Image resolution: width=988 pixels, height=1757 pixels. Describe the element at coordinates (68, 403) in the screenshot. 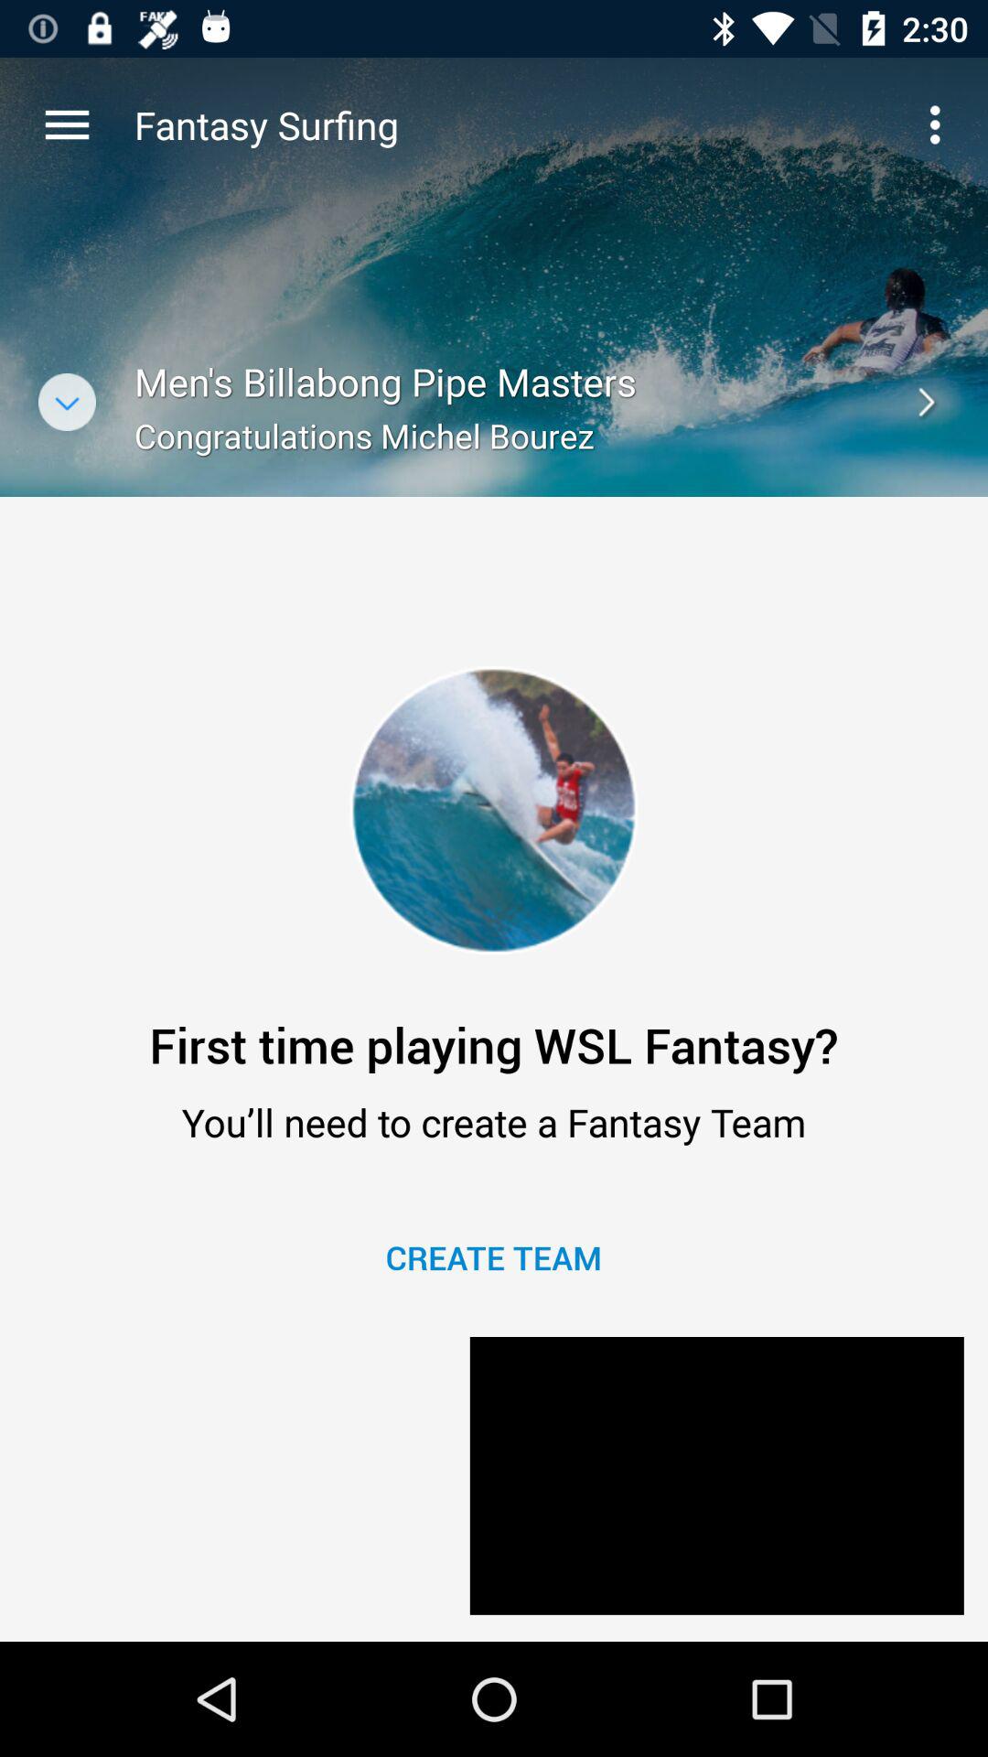

I see `more info` at that location.